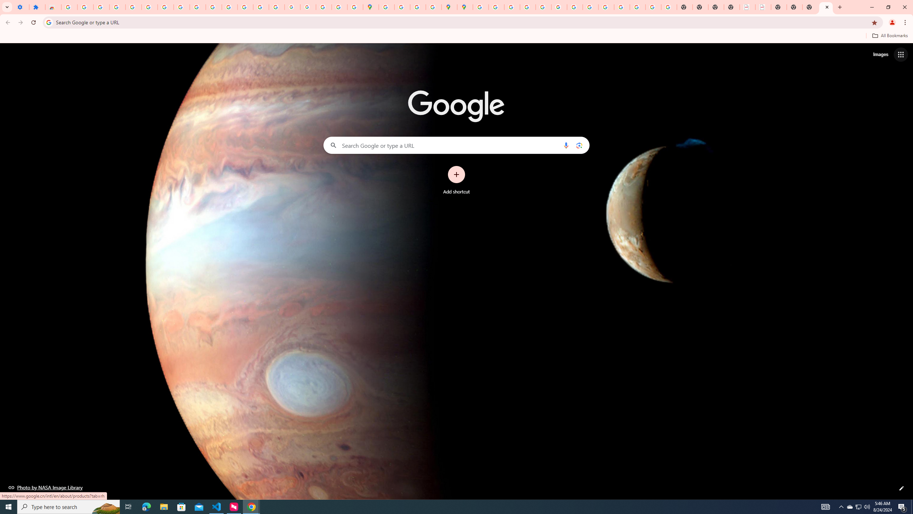 The width and height of the screenshot is (913, 514). What do you see at coordinates (101, 7) in the screenshot?
I see `Delete photos & videos - Computer - Google Photos Help` at bounding box center [101, 7].